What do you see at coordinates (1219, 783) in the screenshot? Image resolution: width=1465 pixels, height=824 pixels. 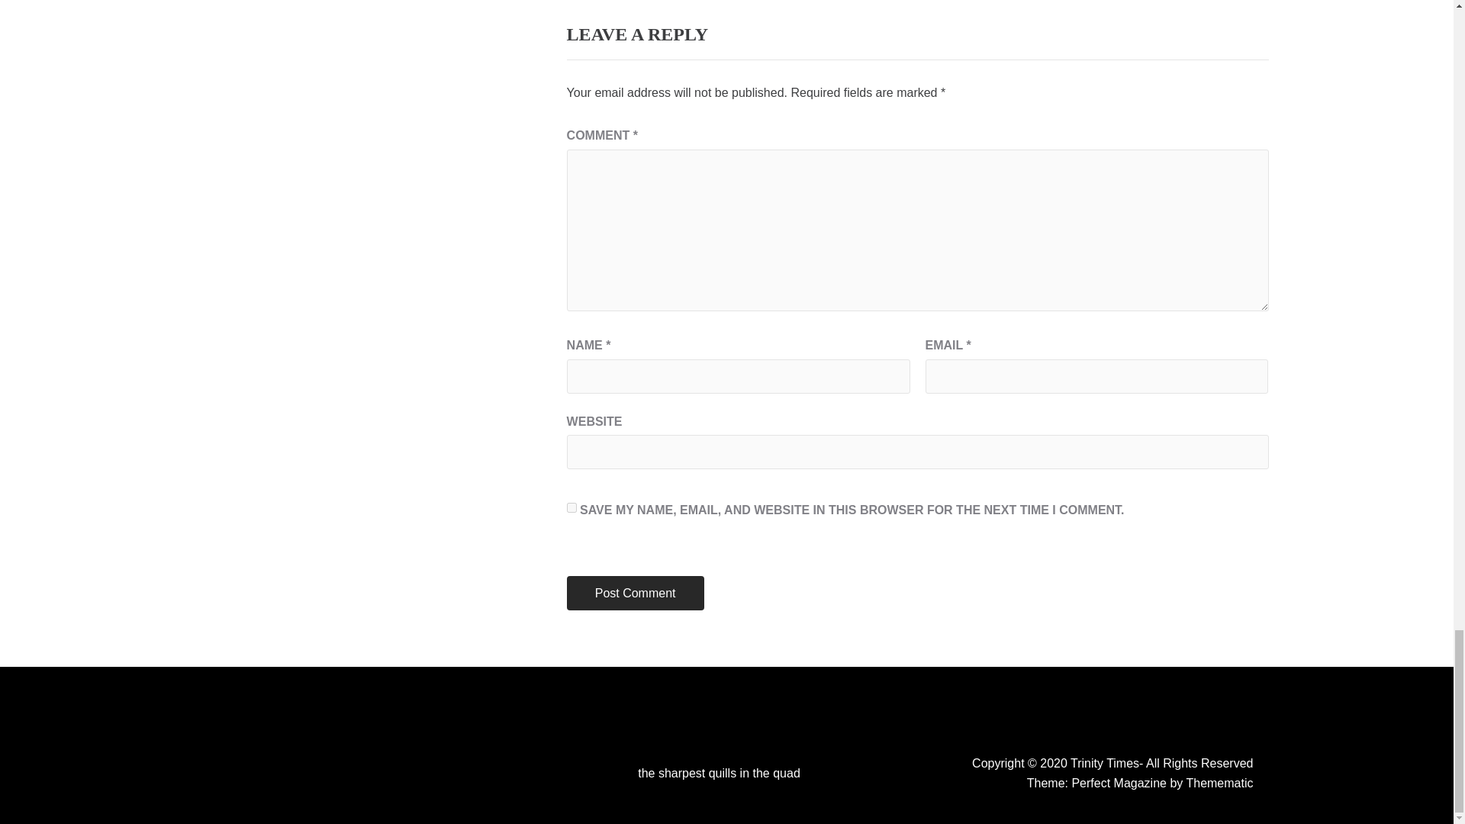 I see `Themematic` at bounding box center [1219, 783].